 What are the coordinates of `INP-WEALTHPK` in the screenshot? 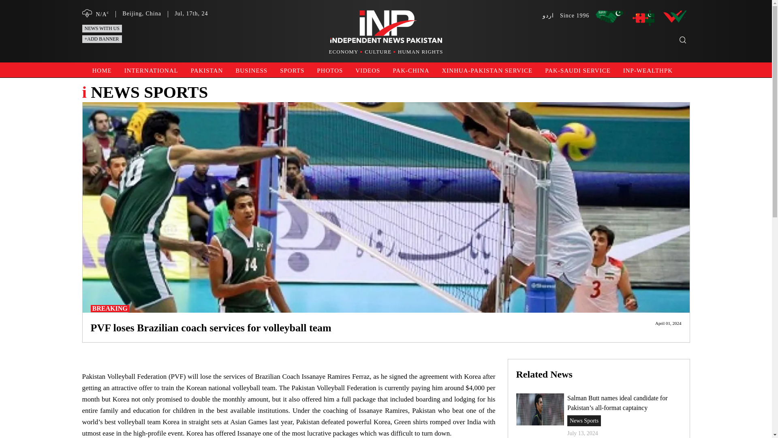 It's located at (647, 70).